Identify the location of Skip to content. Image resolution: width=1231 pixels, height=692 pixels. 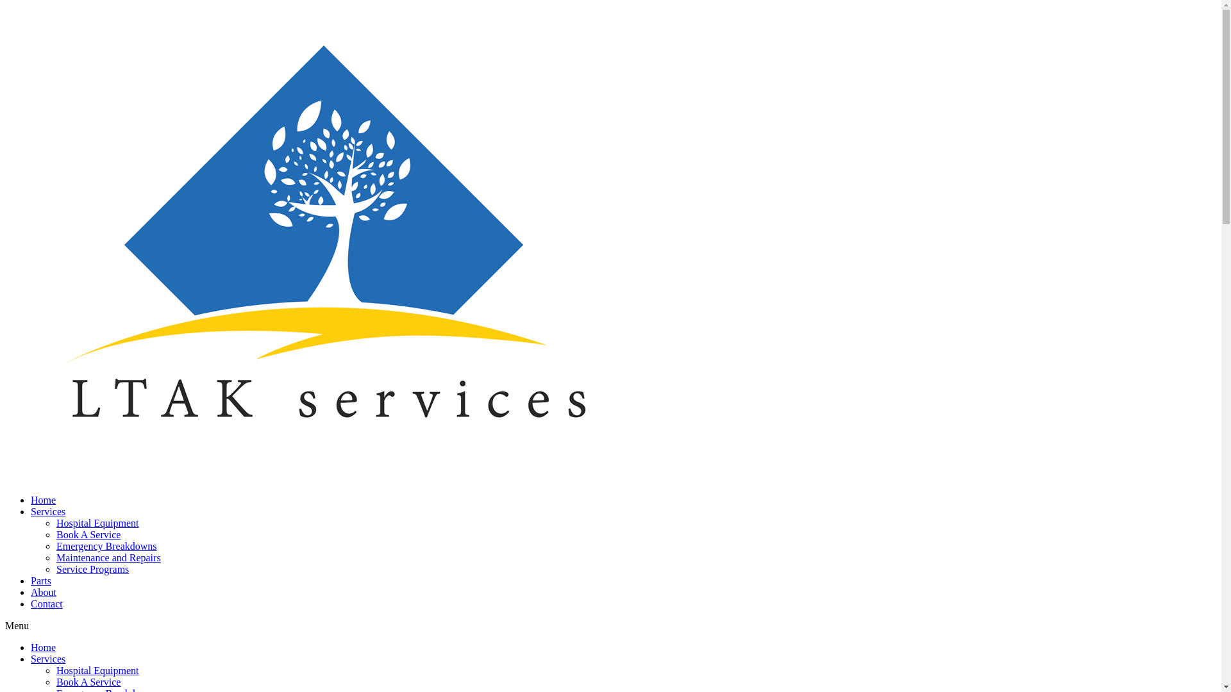
(5, 5).